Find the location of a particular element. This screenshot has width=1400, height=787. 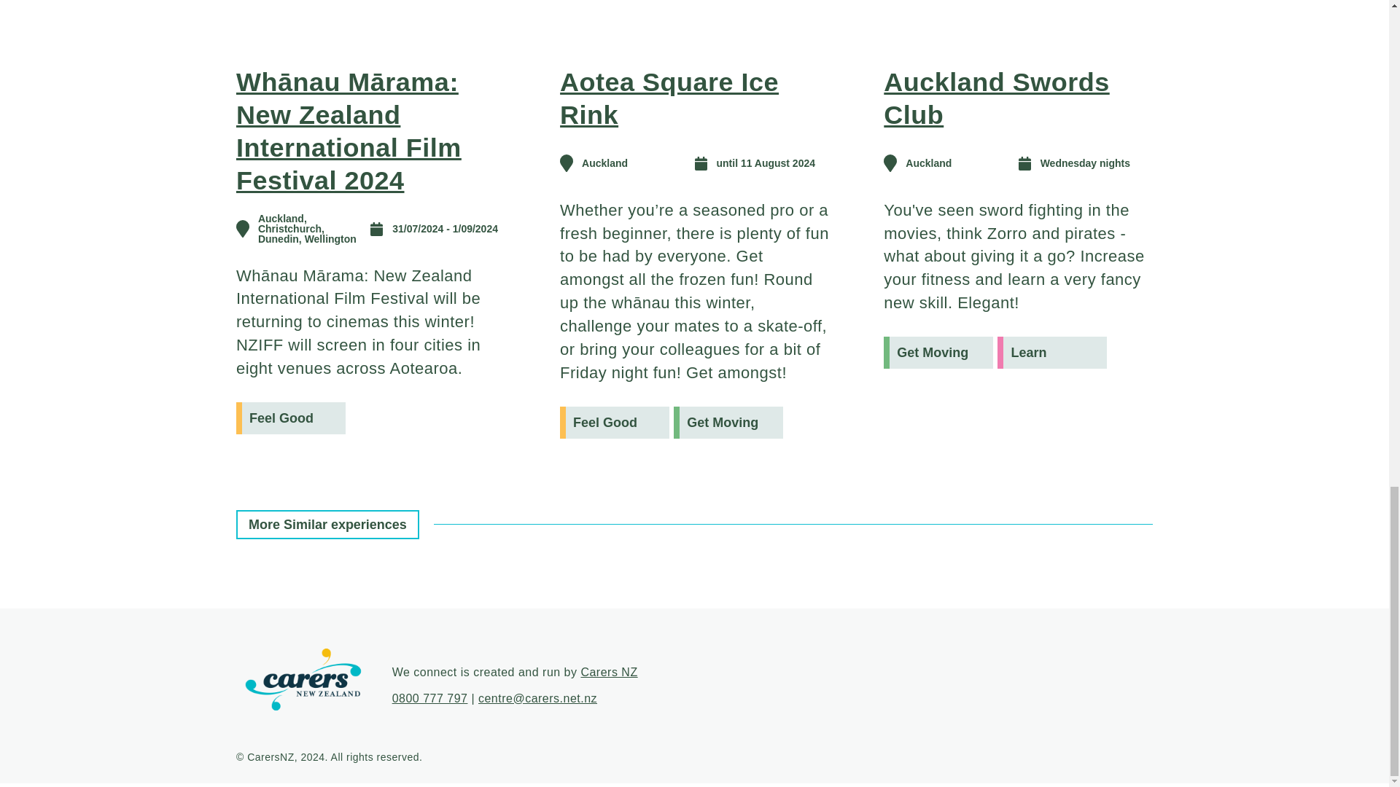

Feel Good is located at coordinates (614, 423).